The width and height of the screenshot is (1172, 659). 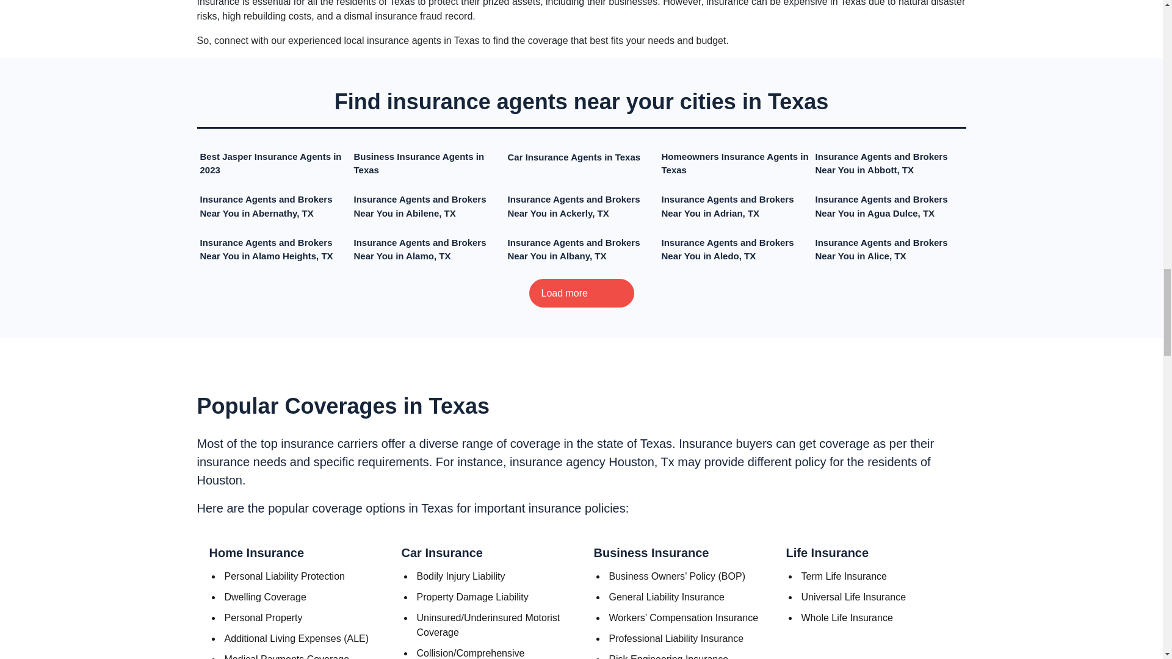 What do you see at coordinates (274, 250) in the screenshot?
I see `Insurance Agents and Brokers Near You in Alamo Heights, TX` at bounding box center [274, 250].